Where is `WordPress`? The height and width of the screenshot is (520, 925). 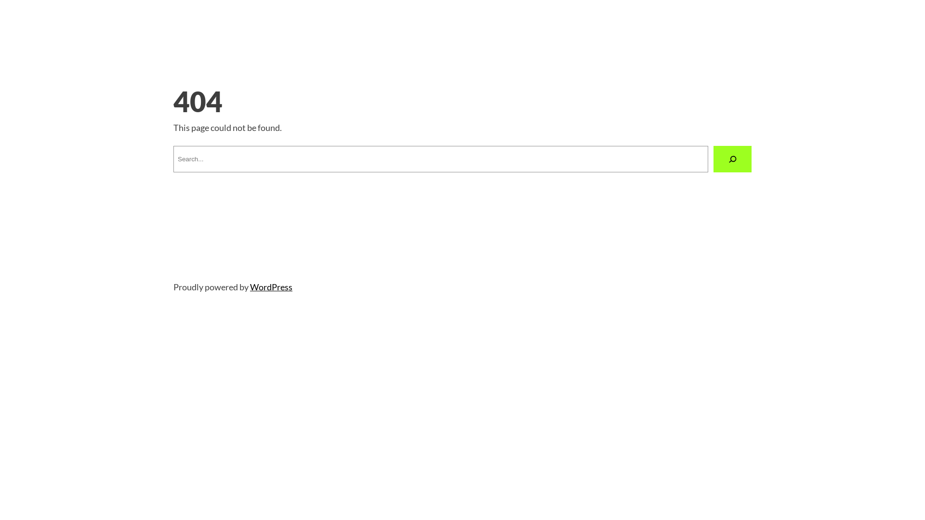 WordPress is located at coordinates (271, 287).